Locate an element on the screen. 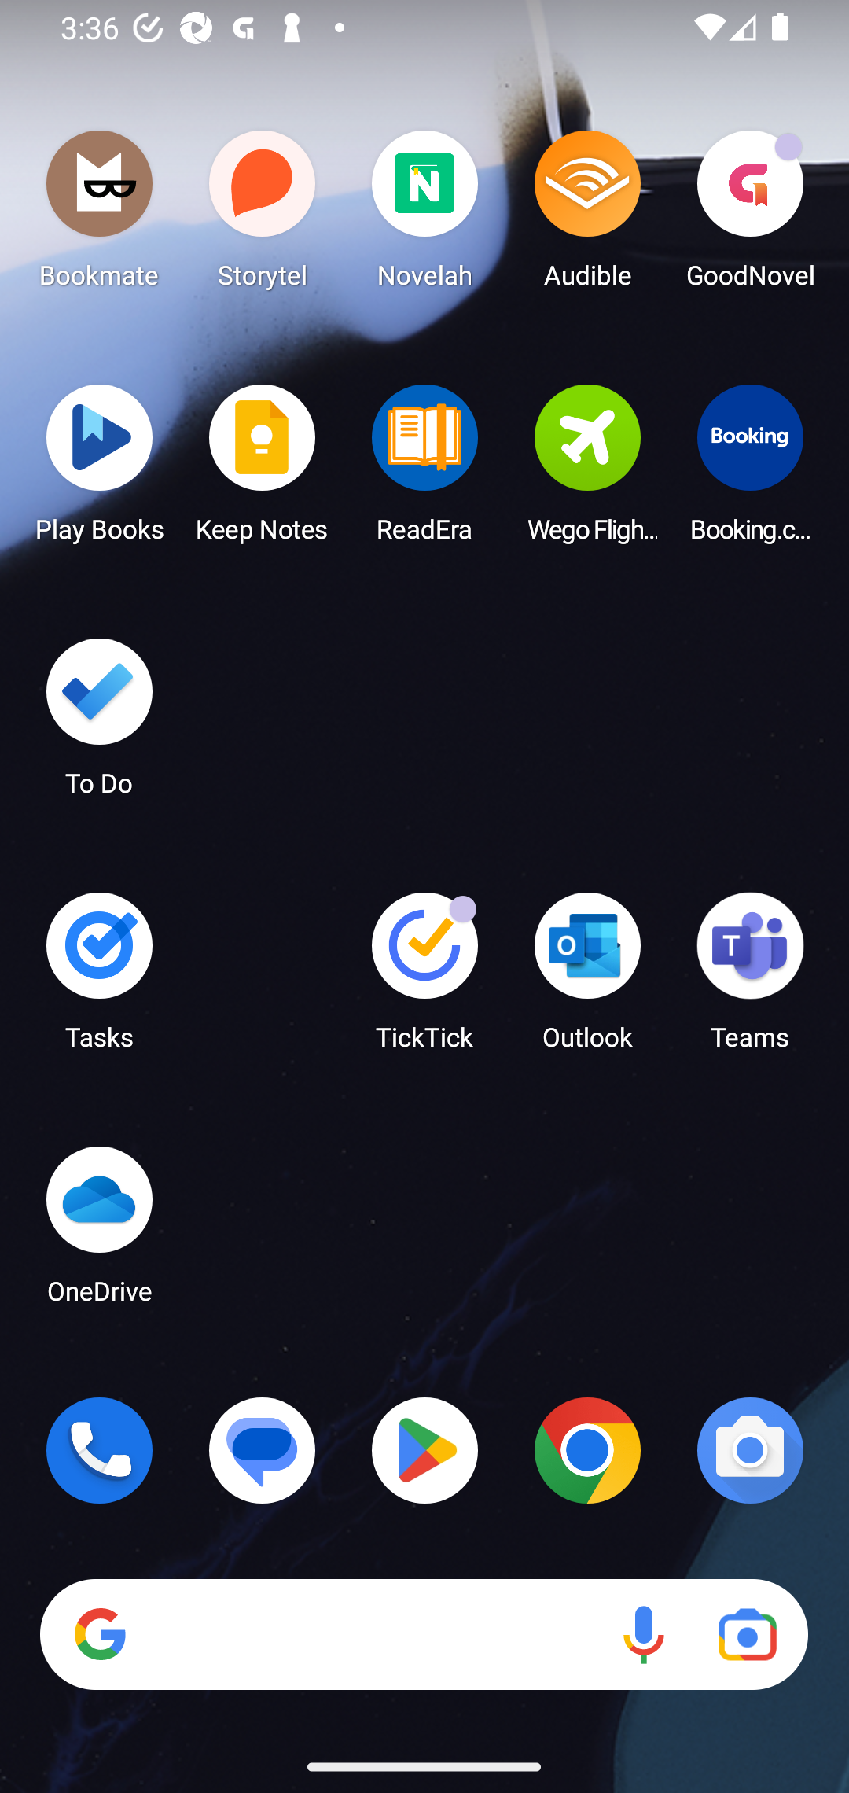  Booking.com is located at coordinates (750, 469).